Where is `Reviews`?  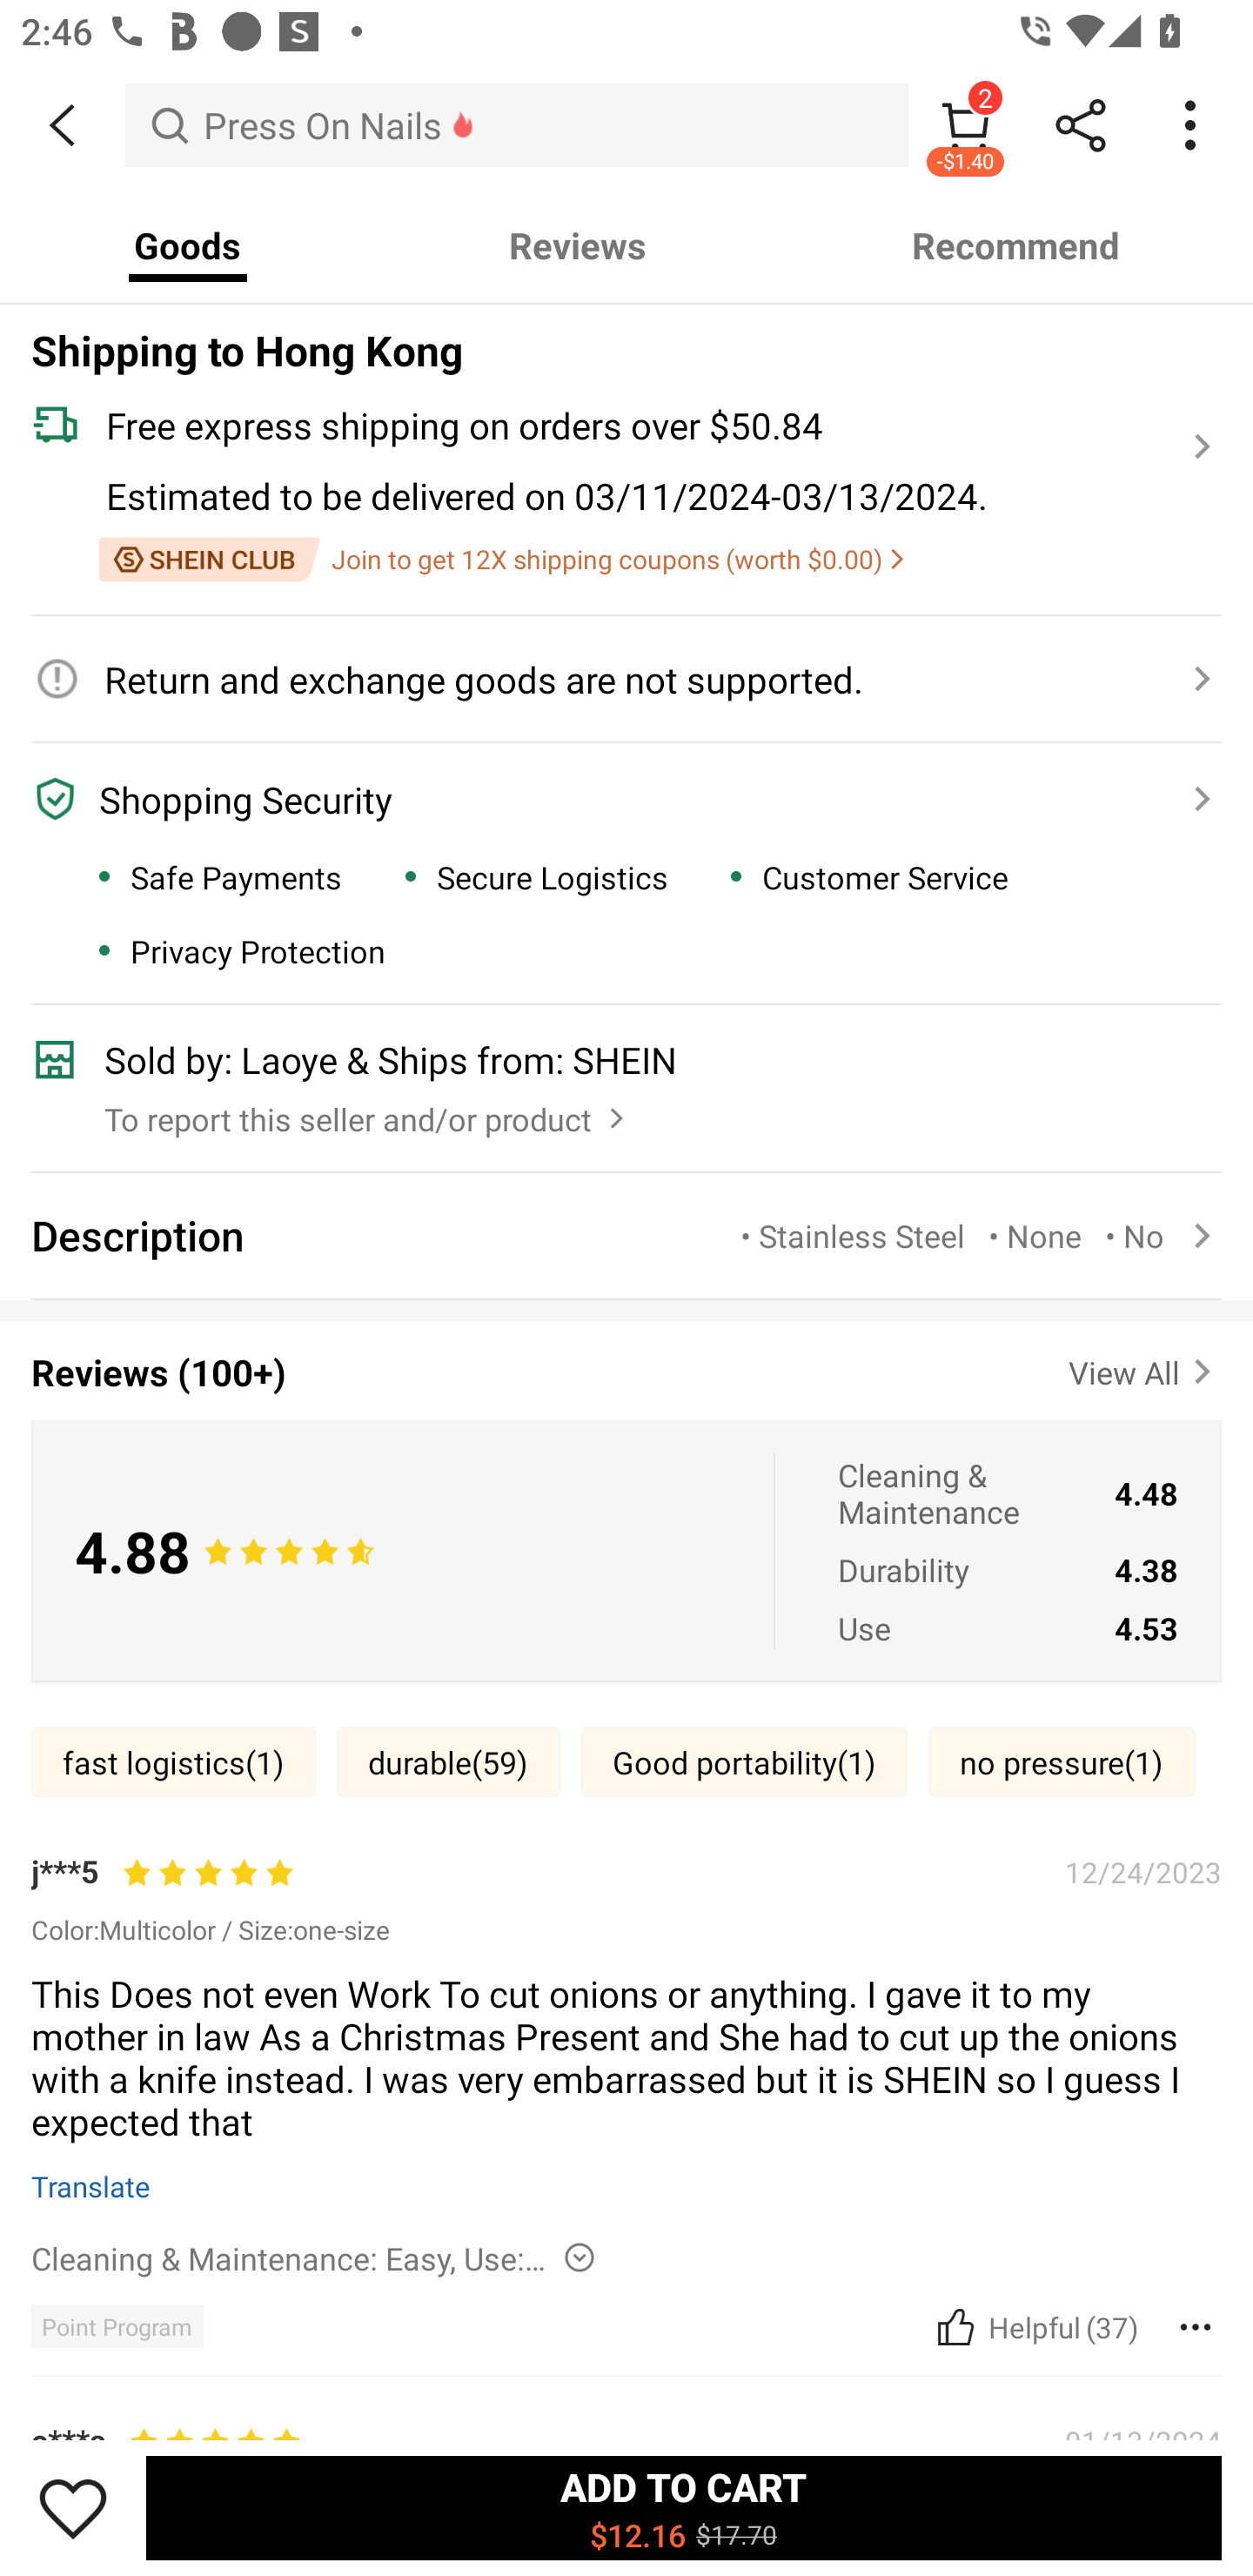
Reviews is located at coordinates (578, 245).